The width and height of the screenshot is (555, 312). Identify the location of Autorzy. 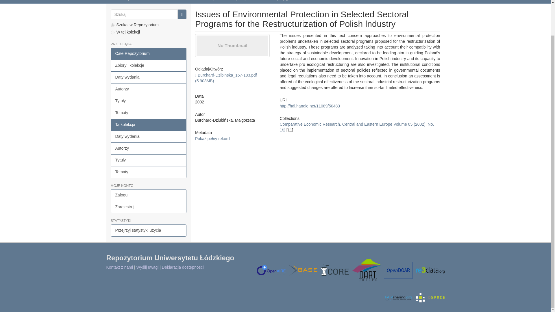
(149, 89).